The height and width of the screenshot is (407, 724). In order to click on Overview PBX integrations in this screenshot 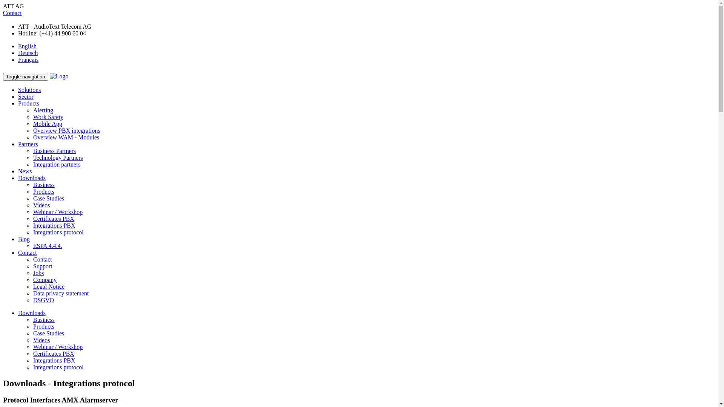, I will do `click(67, 130)`.